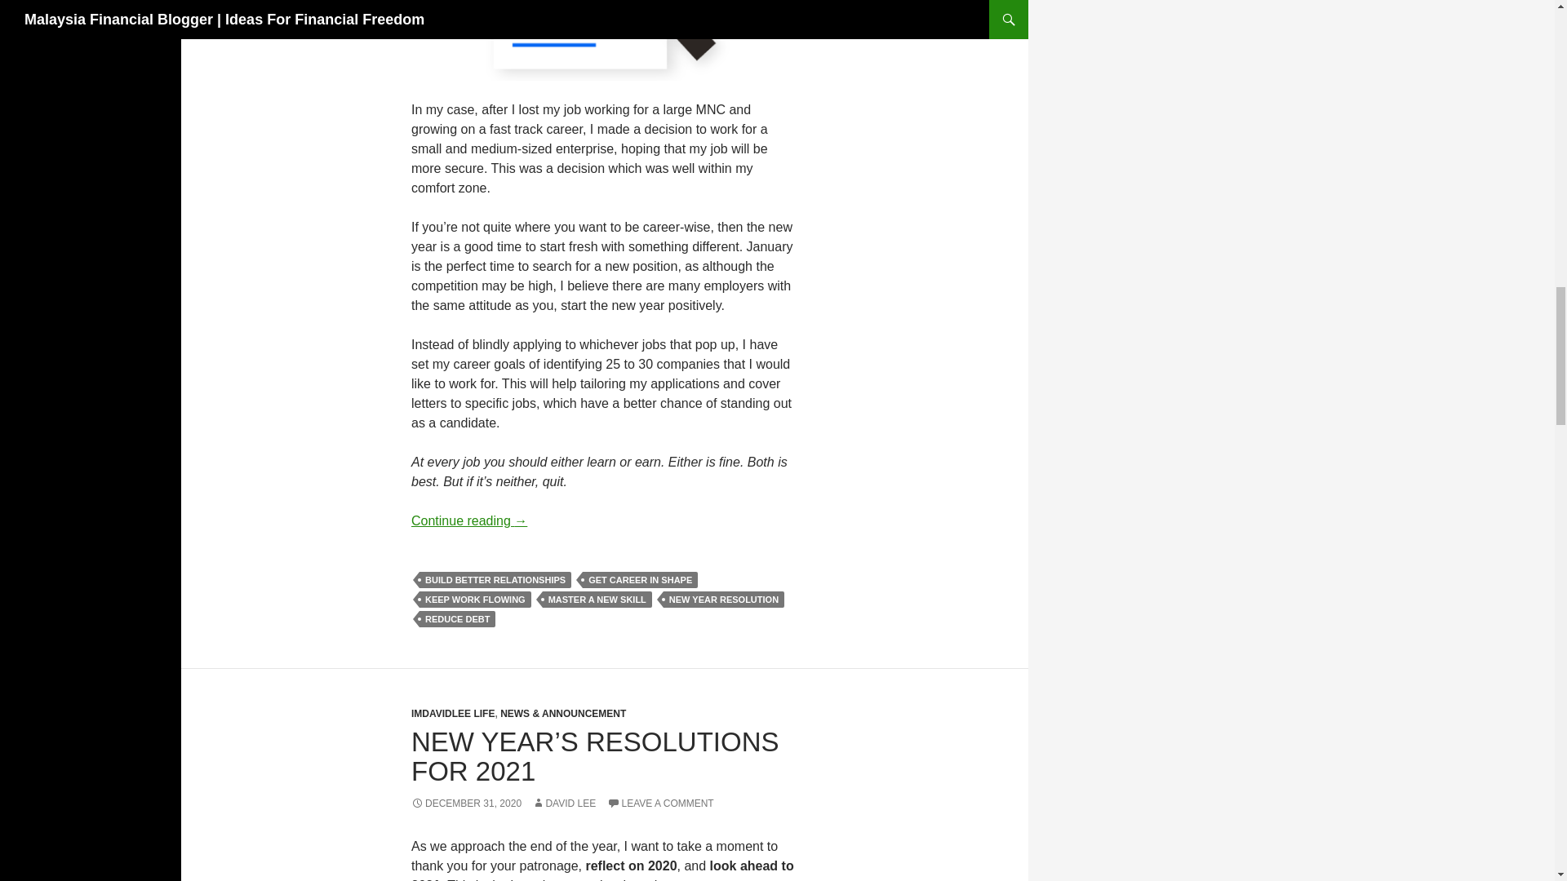 This screenshot has width=1567, height=881. What do you see at coordinates (597, 599) in the screenshot?
I see `MASTER A NEW SKILL` at bounding box center [597, 599].